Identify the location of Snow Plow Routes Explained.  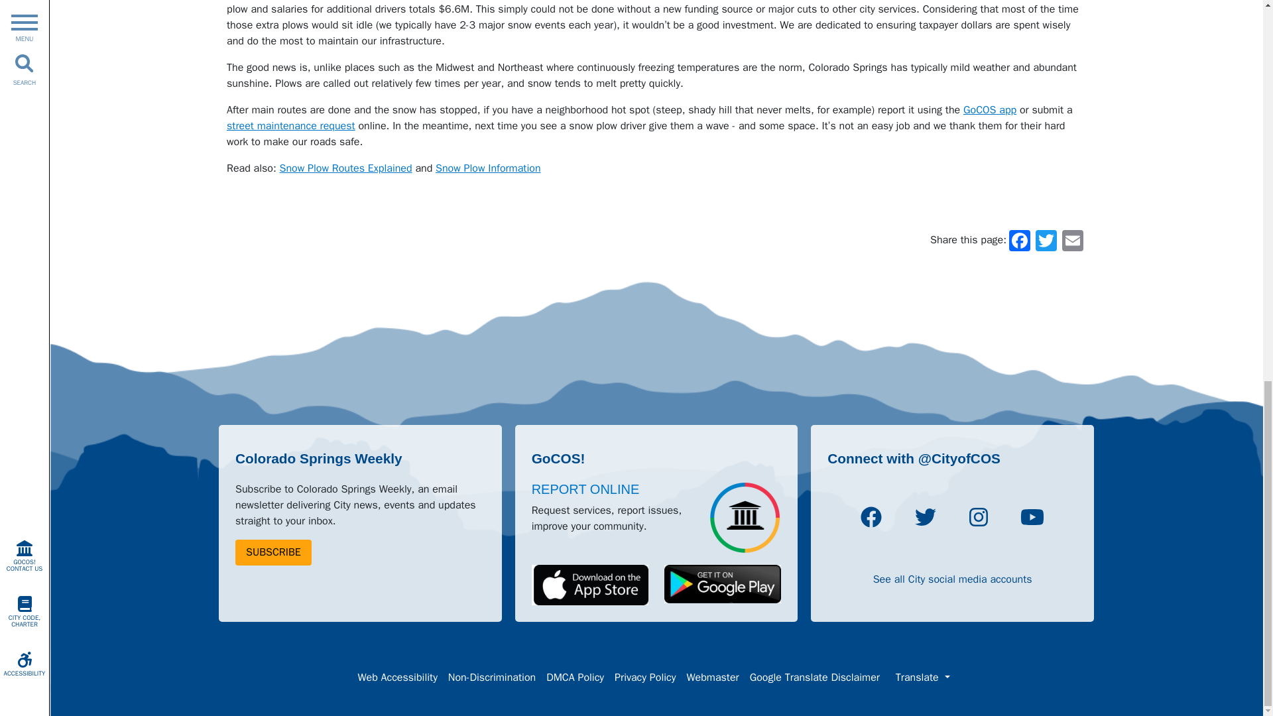
(346, 168).